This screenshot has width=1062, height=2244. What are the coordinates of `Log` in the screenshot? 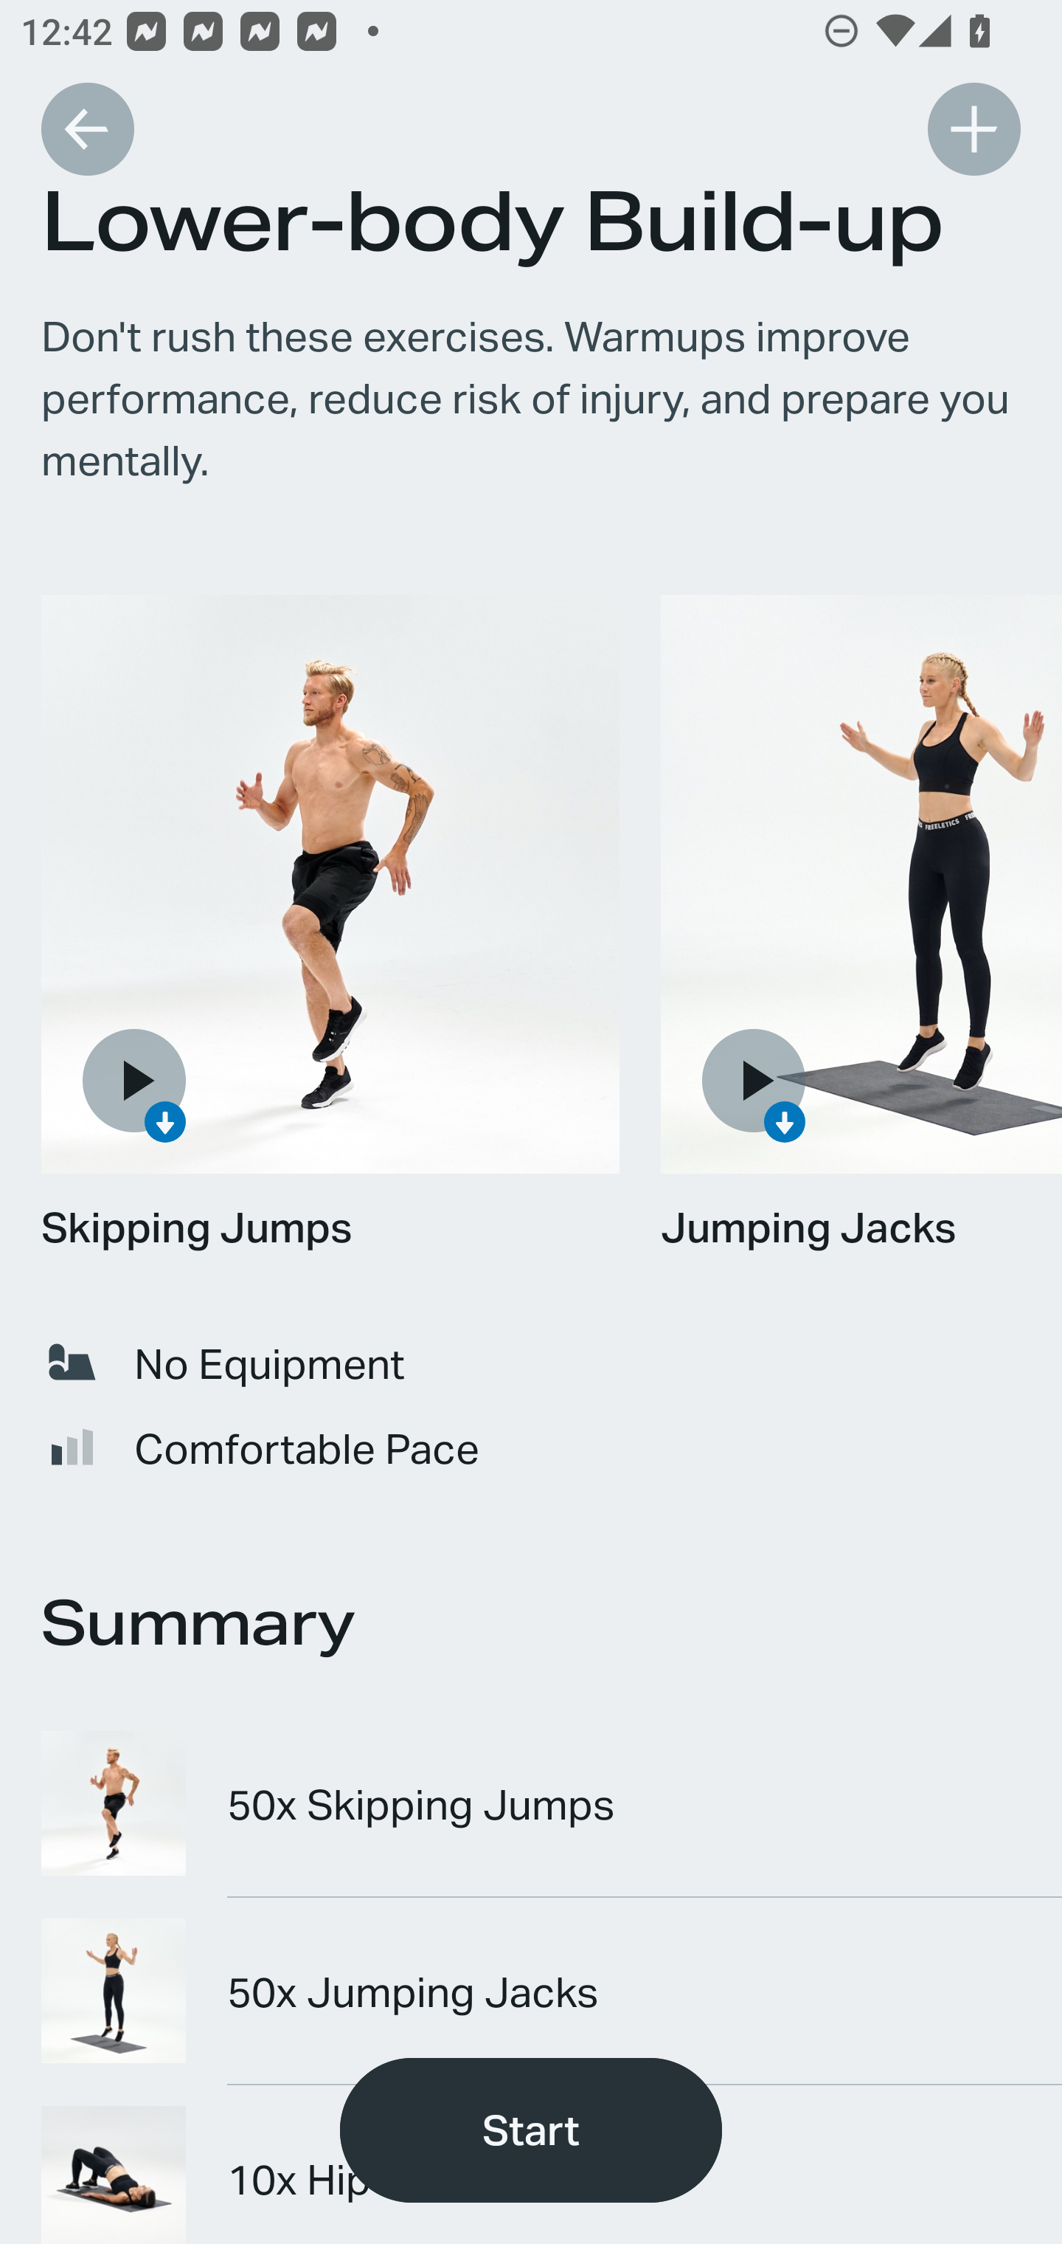 It's located at (974, 128).